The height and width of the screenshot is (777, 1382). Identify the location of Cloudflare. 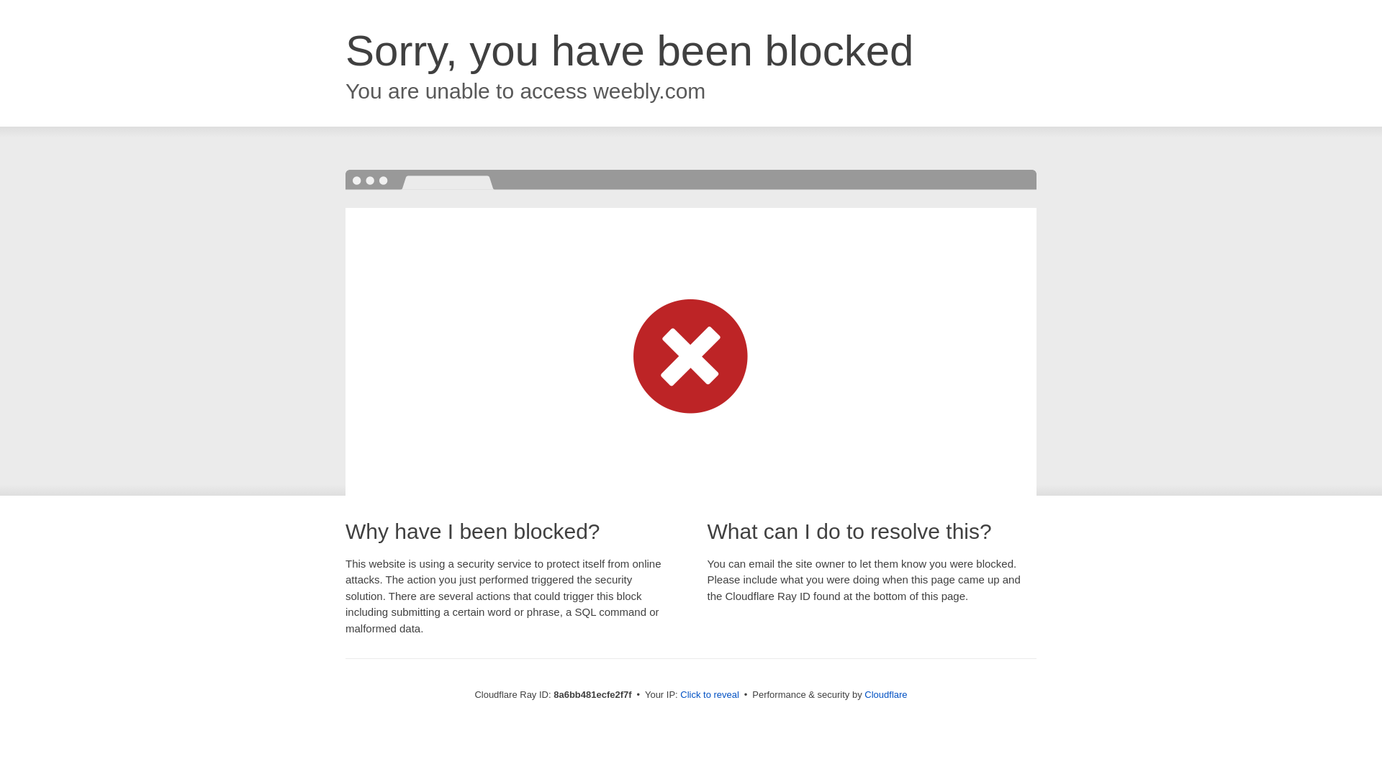
(885, 694).